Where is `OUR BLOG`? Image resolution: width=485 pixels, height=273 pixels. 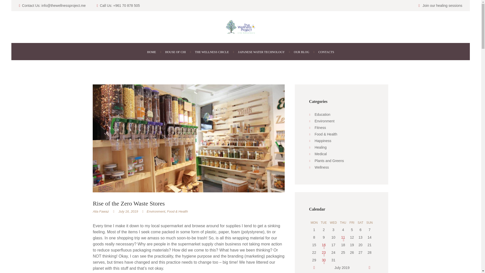
OUR BLOG is located at coordinates (301, 52).